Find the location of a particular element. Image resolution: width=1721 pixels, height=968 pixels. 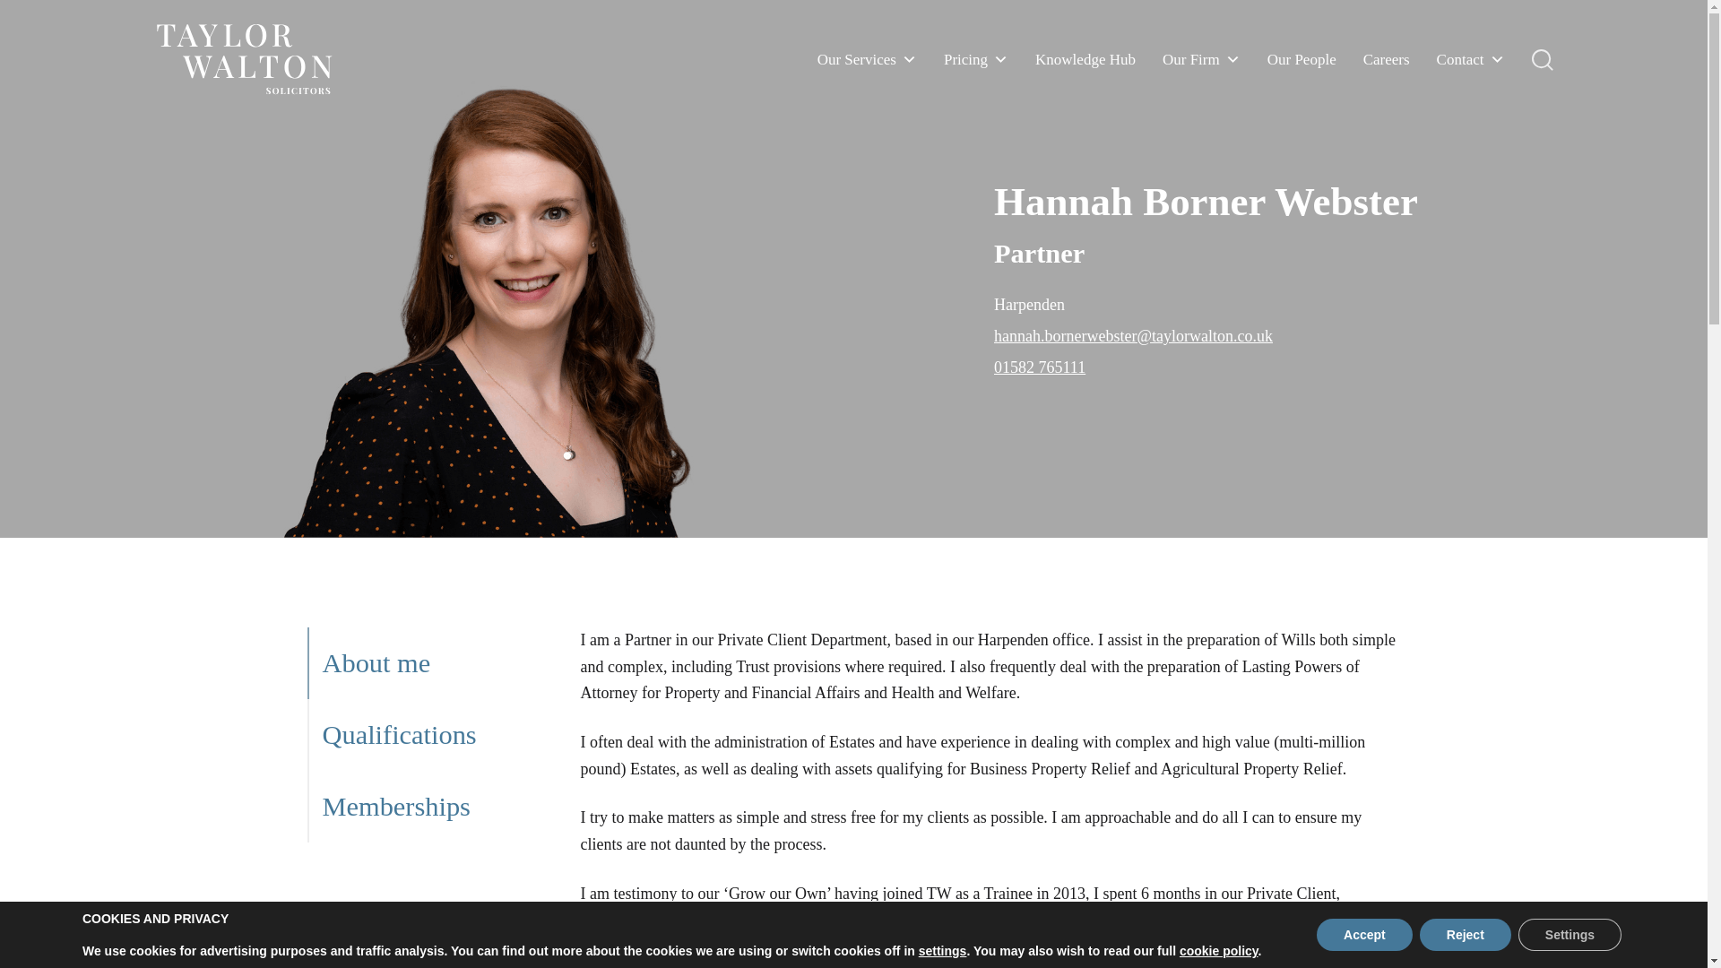

Taylor Walton Solicitors is located at coordinates (244, 59).